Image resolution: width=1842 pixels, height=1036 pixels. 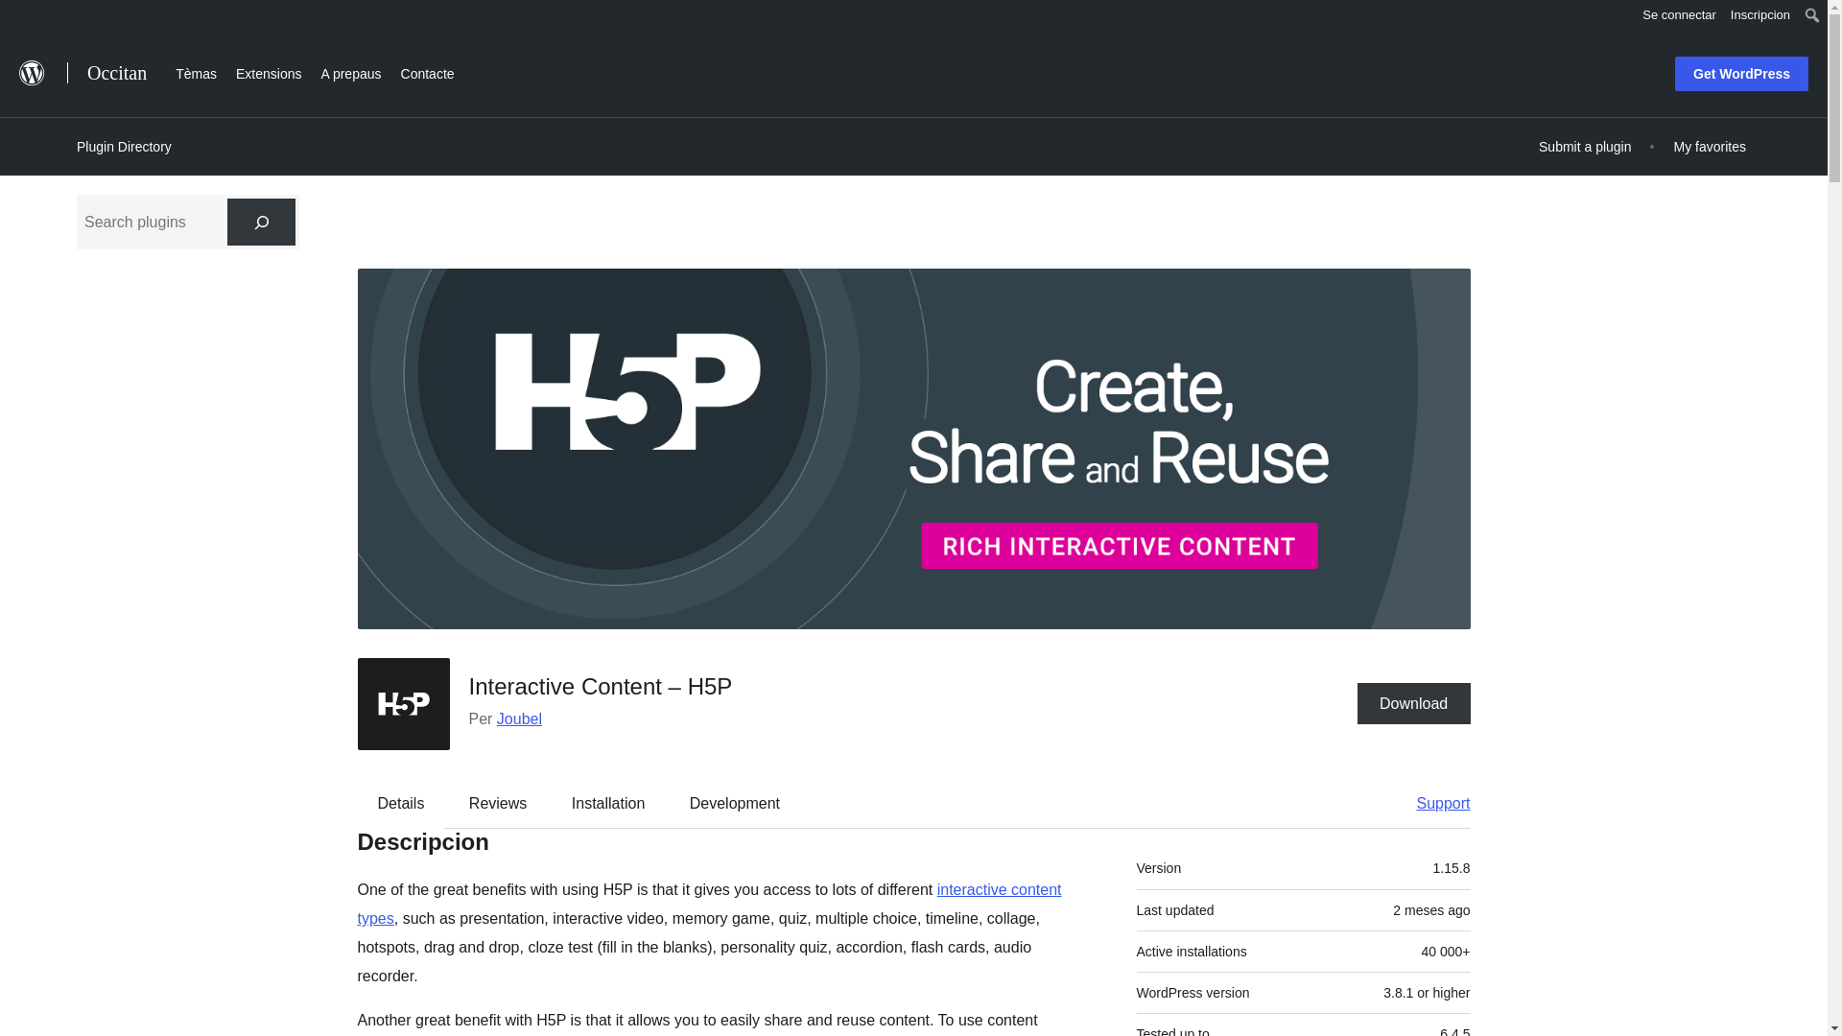 I want to click on Download, so click(x=1414, y=702).